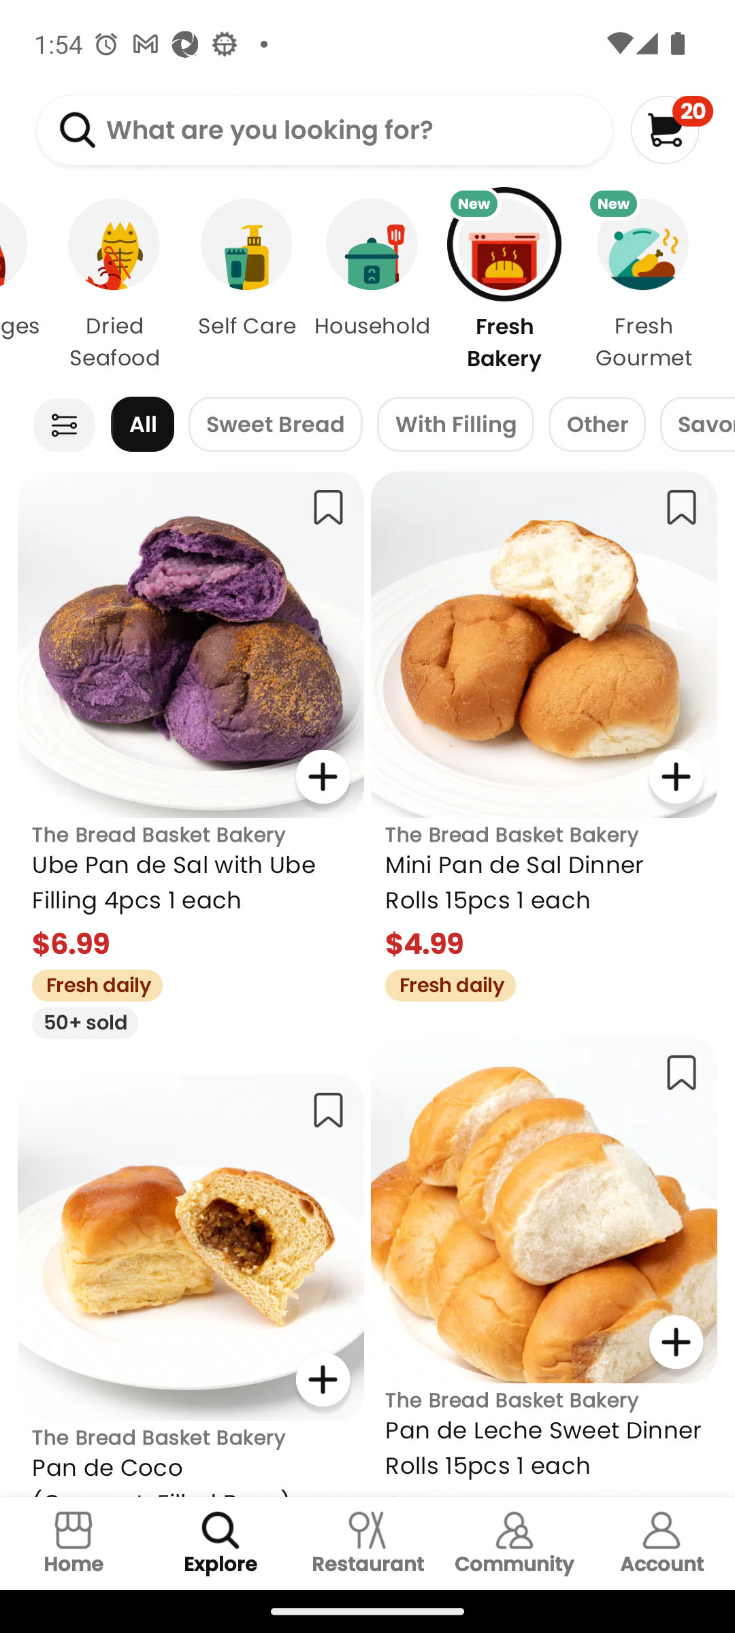  Describe the element at coordinates (90, 983) in the screenshot. I see `Fresh daily` at that location.